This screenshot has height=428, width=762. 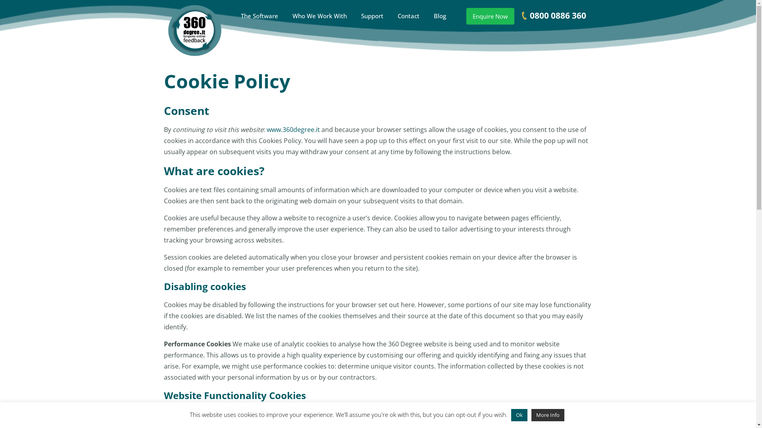 What do you see at coordinates (548, 415) in the screenshot?
I see `More Info` at bounding box center [548, 415].